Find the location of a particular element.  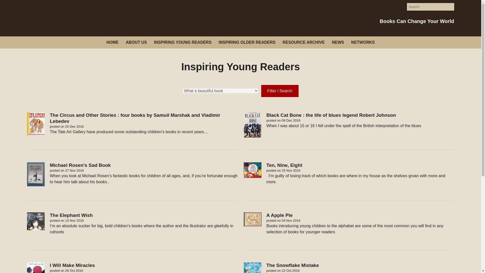

Link to Networks page is located at coordinates (363, 42).